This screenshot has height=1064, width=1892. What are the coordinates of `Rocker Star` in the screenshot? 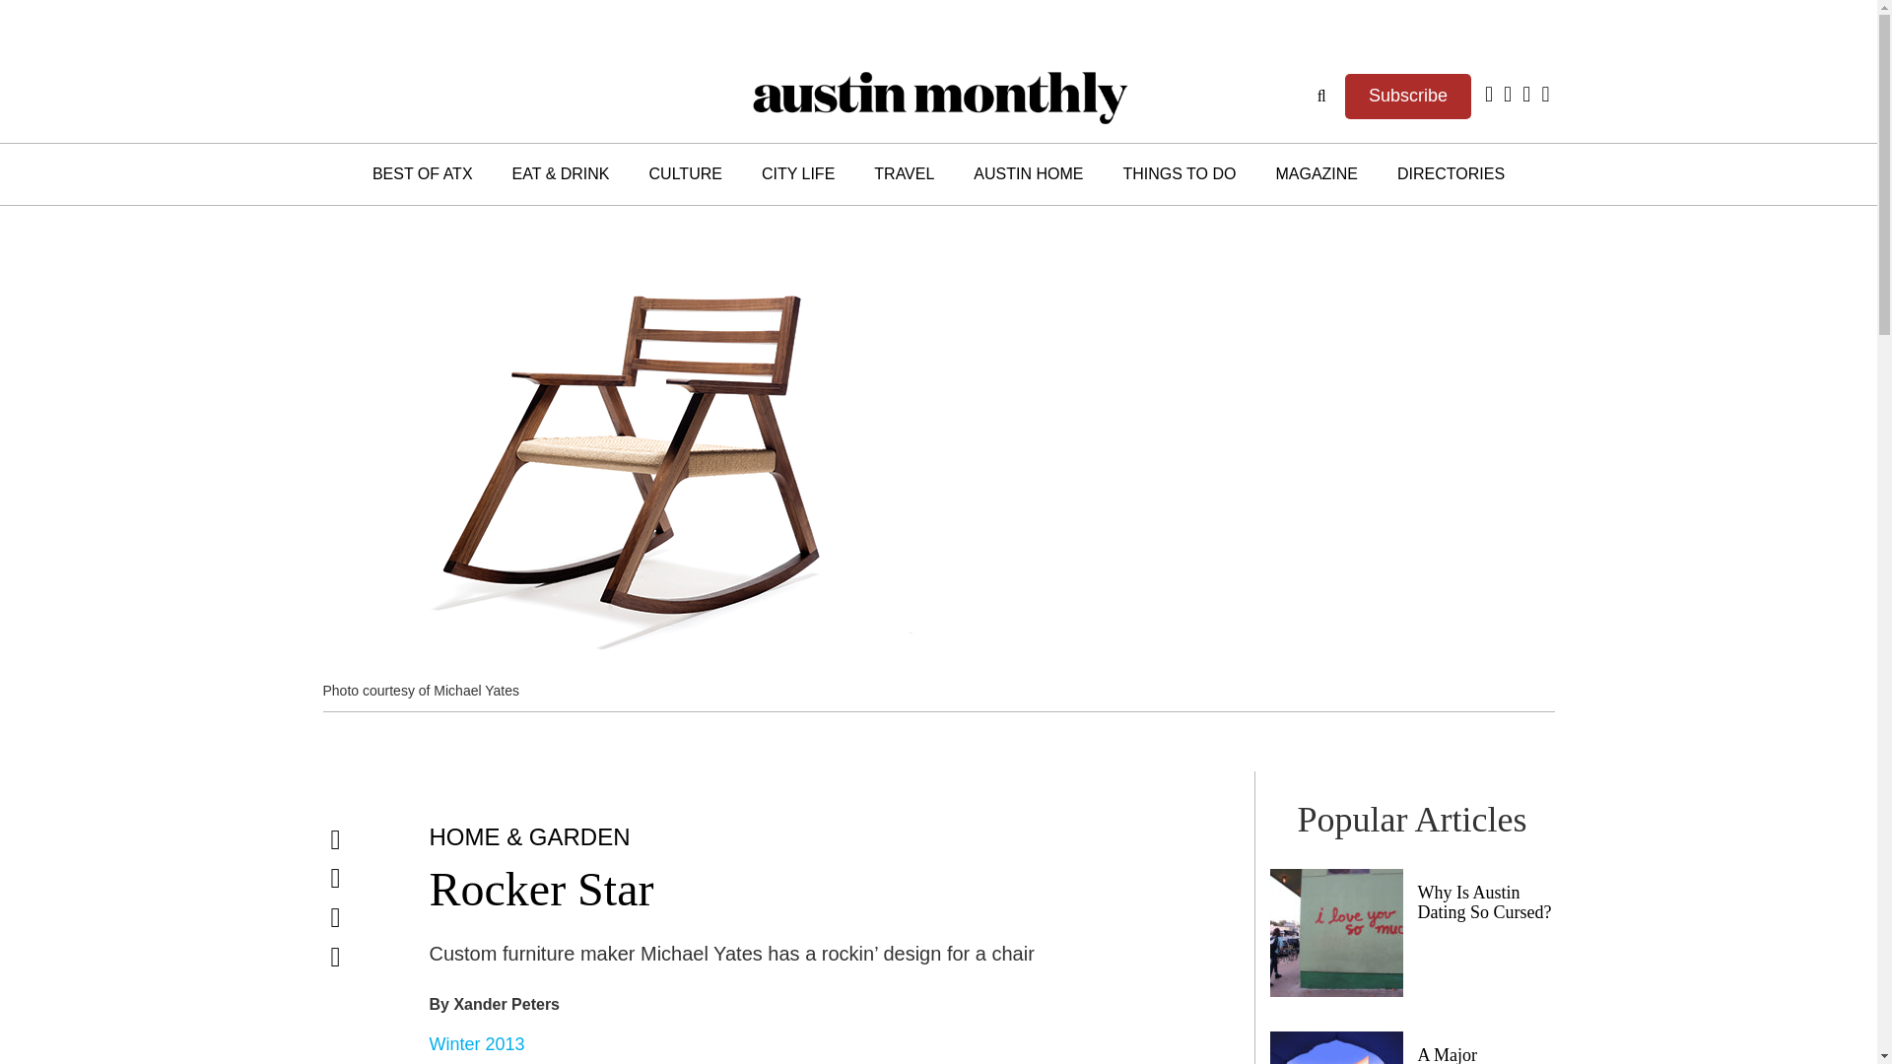 It's located at (542, 889).